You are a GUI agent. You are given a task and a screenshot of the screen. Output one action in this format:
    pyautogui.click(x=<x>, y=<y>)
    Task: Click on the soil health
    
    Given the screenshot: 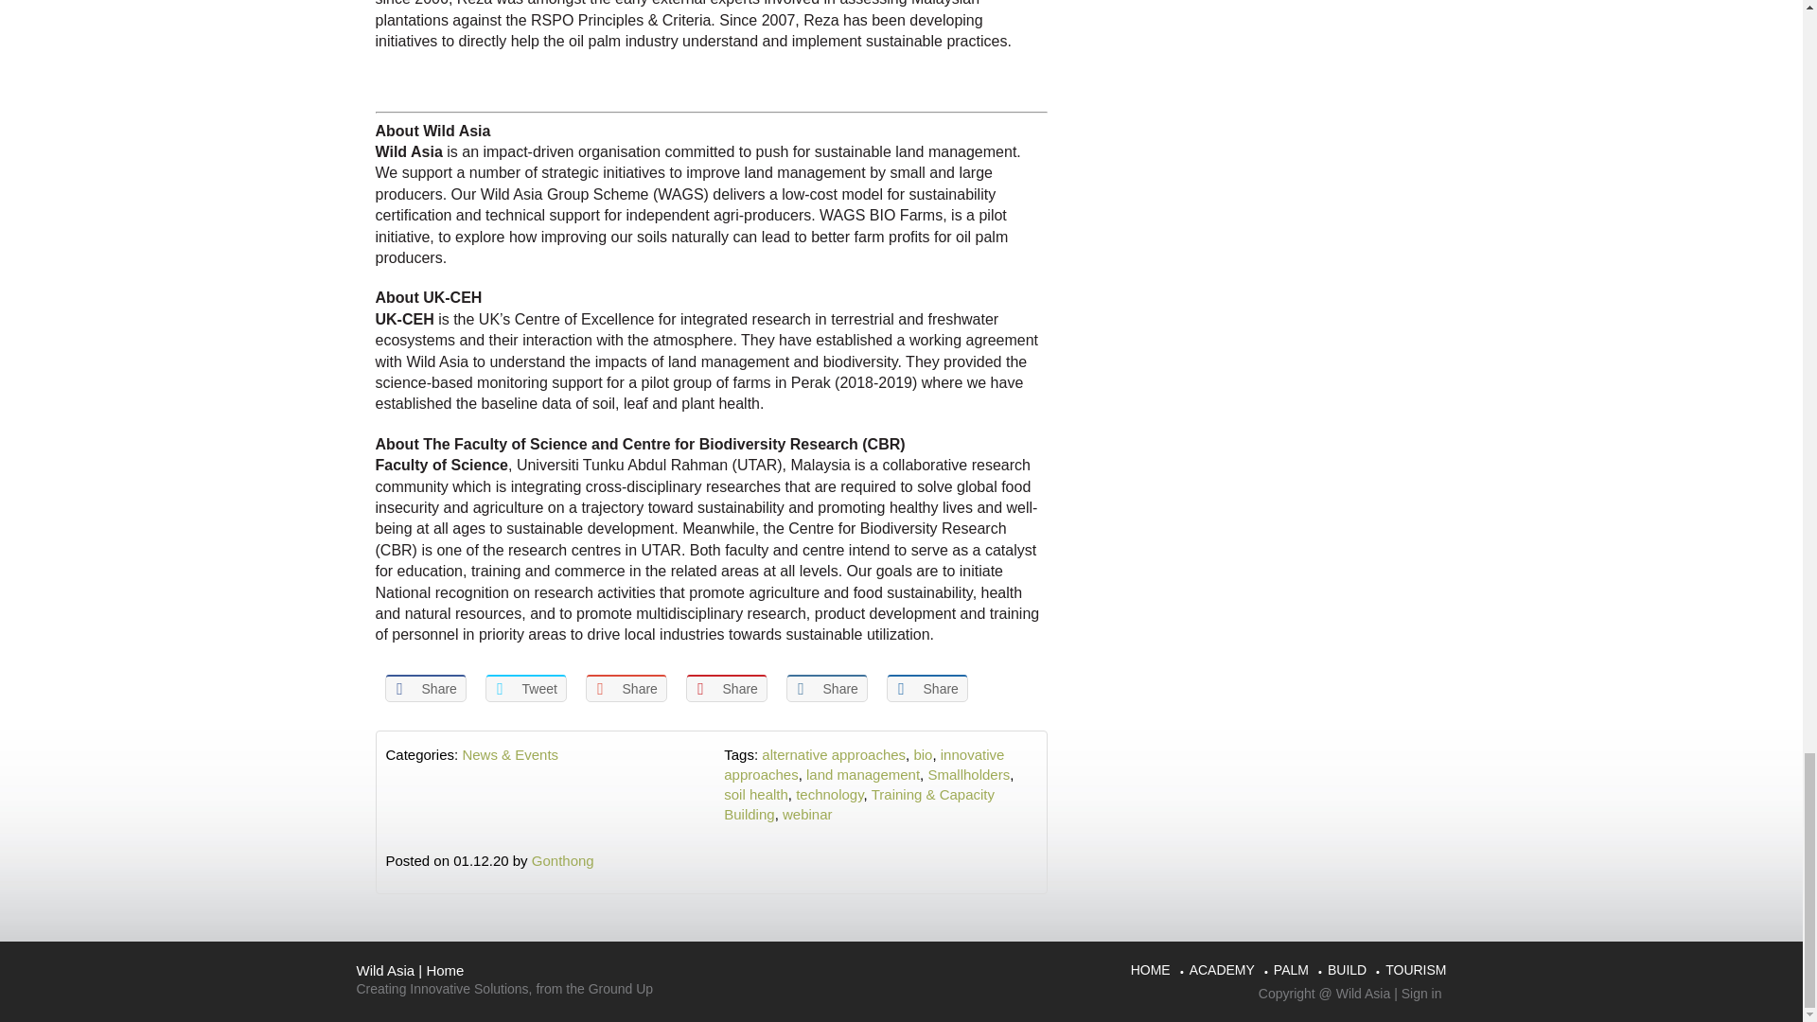 What is the action you would take?
    pyautogui.click(x=755, y=793)
    